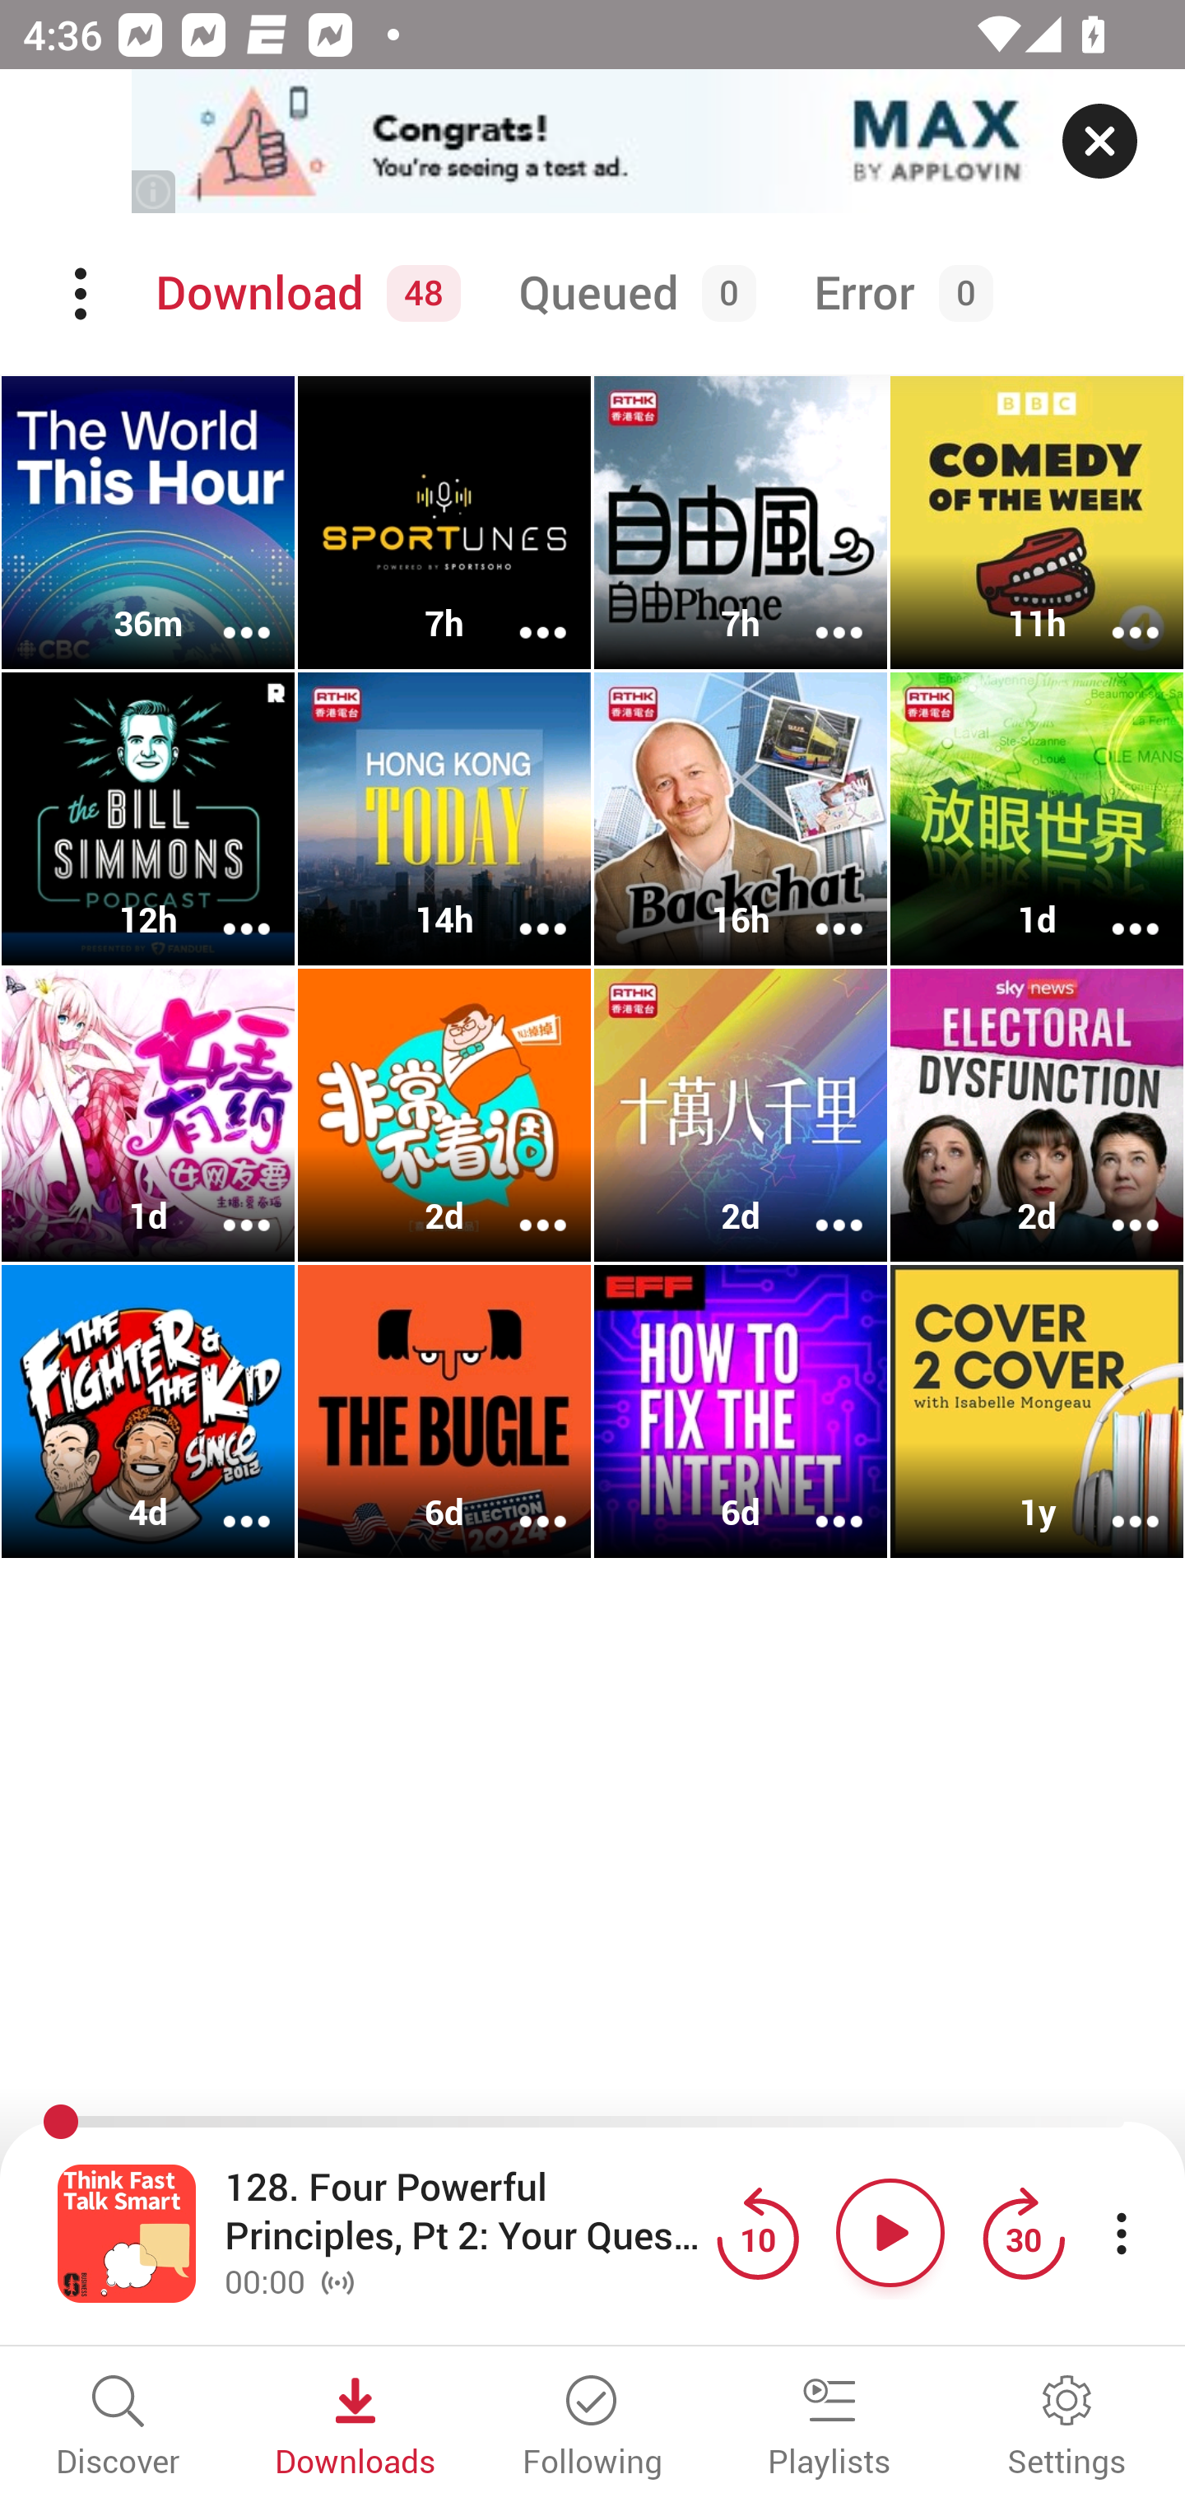  Describe the element at coordinates (1037, 523) in the screenshot. I see `Comedy of the Week 11h More options More options` at that location.